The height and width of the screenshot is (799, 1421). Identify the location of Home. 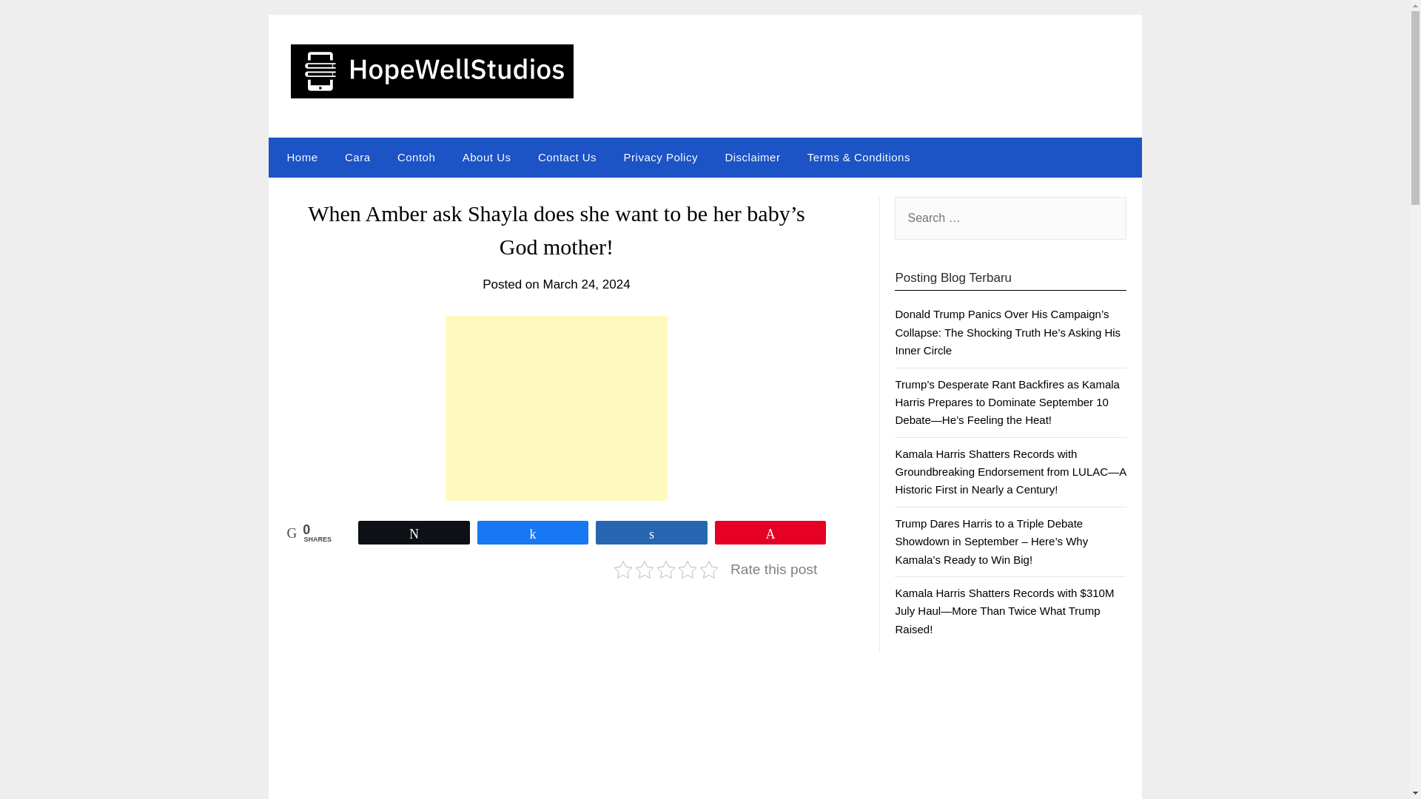
(299, 157).